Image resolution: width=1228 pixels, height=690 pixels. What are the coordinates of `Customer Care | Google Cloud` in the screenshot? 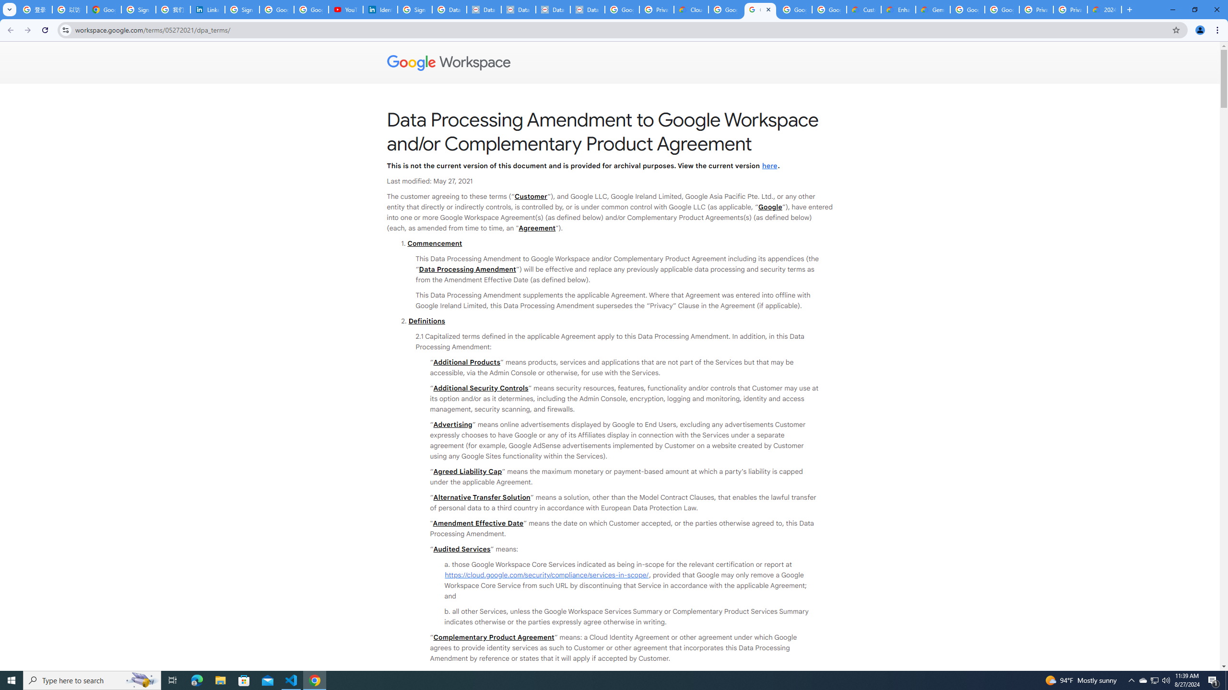 It's located at (863, 10).